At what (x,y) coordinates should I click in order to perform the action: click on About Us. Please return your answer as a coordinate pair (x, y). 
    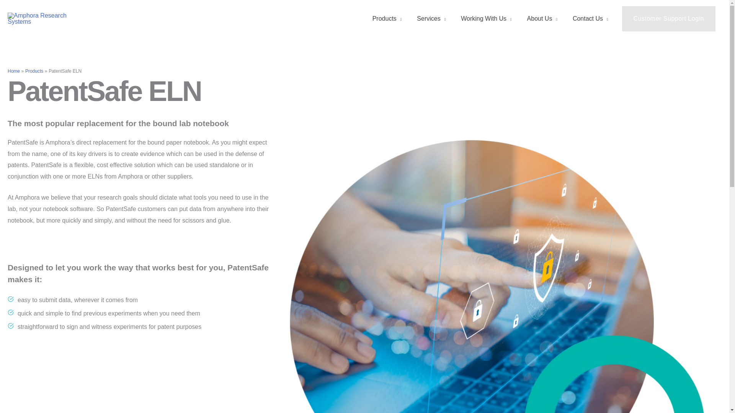
    Looking at the image, I should click on (542, 19).